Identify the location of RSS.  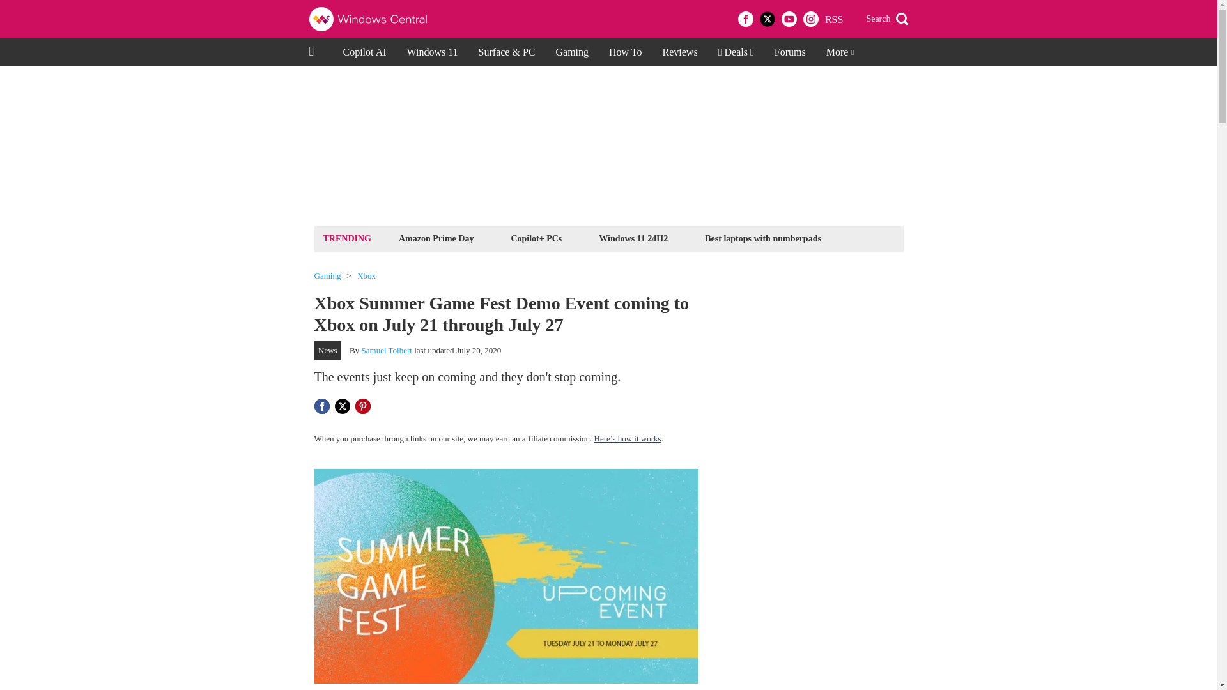
(833, 19).